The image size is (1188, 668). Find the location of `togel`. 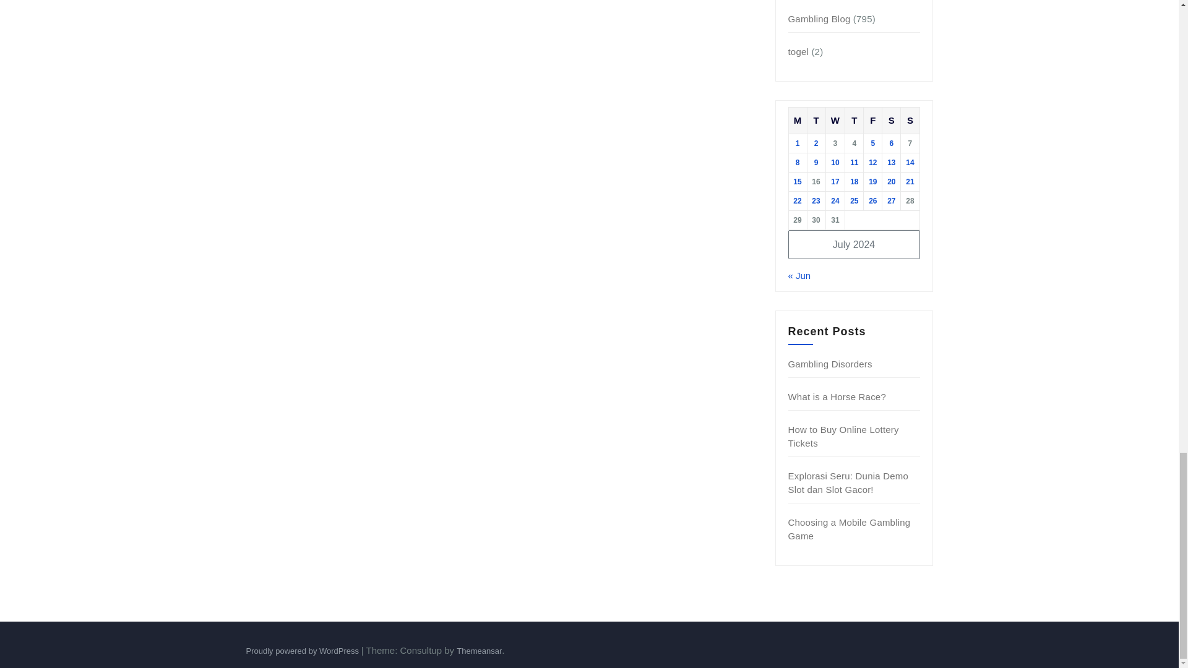

togel is located at coordinates (798, 51).